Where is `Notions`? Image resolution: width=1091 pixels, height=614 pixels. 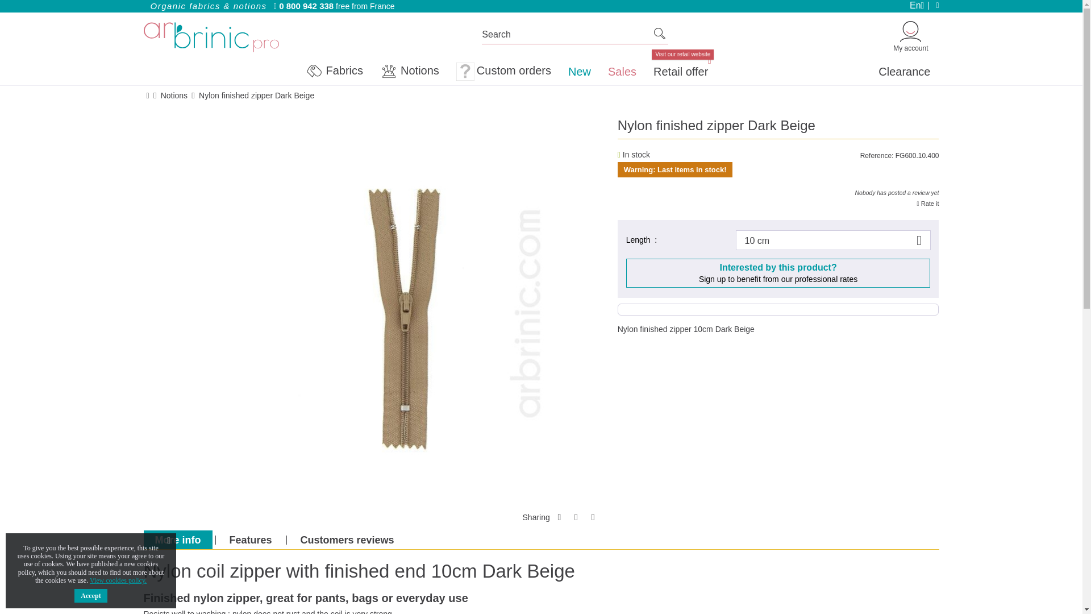
Notions is located at coordinates (174, 96).